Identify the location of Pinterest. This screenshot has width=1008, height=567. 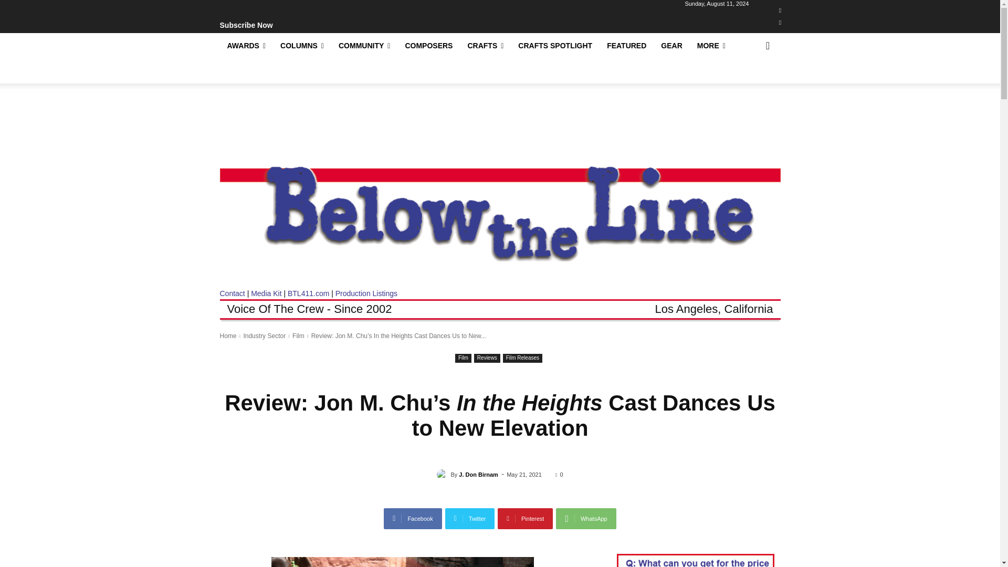
(525, 518).